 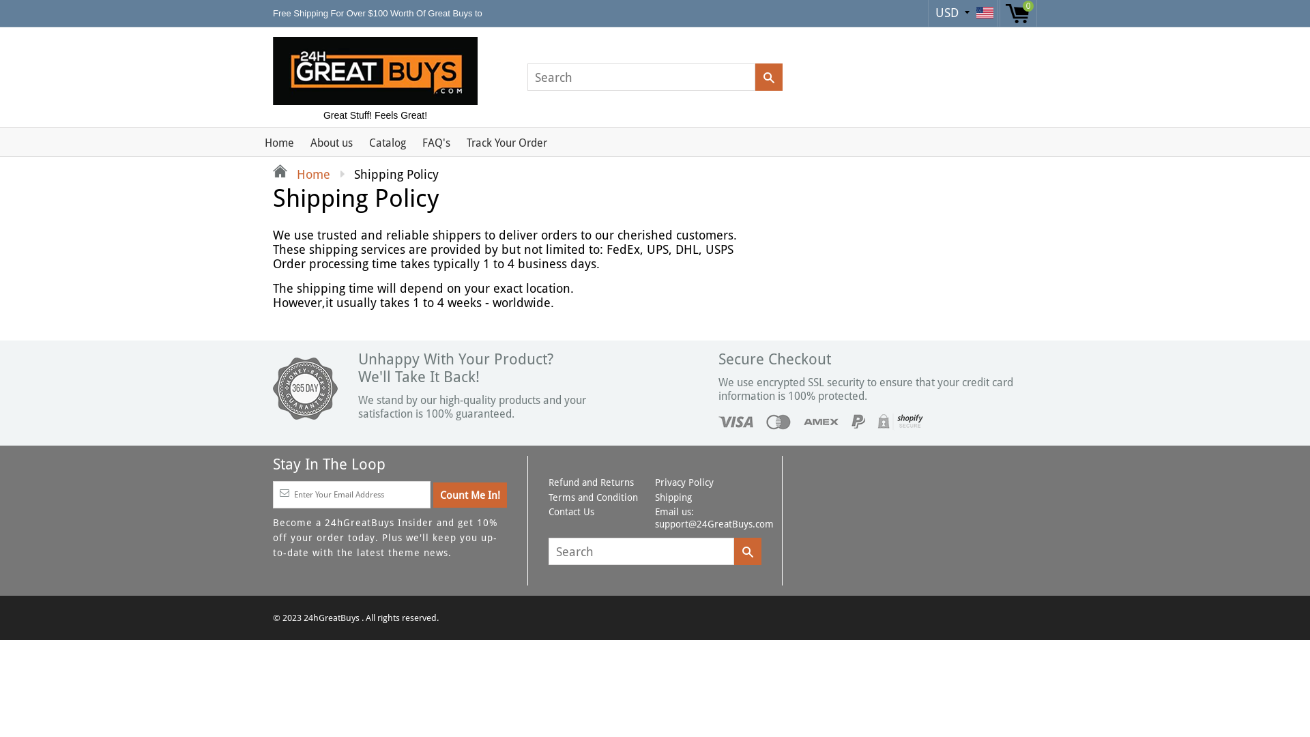 What do you see at coordinates (594, 497) in the screenshot?
I see `Terms and Condition` at bounding box center [594, 497].